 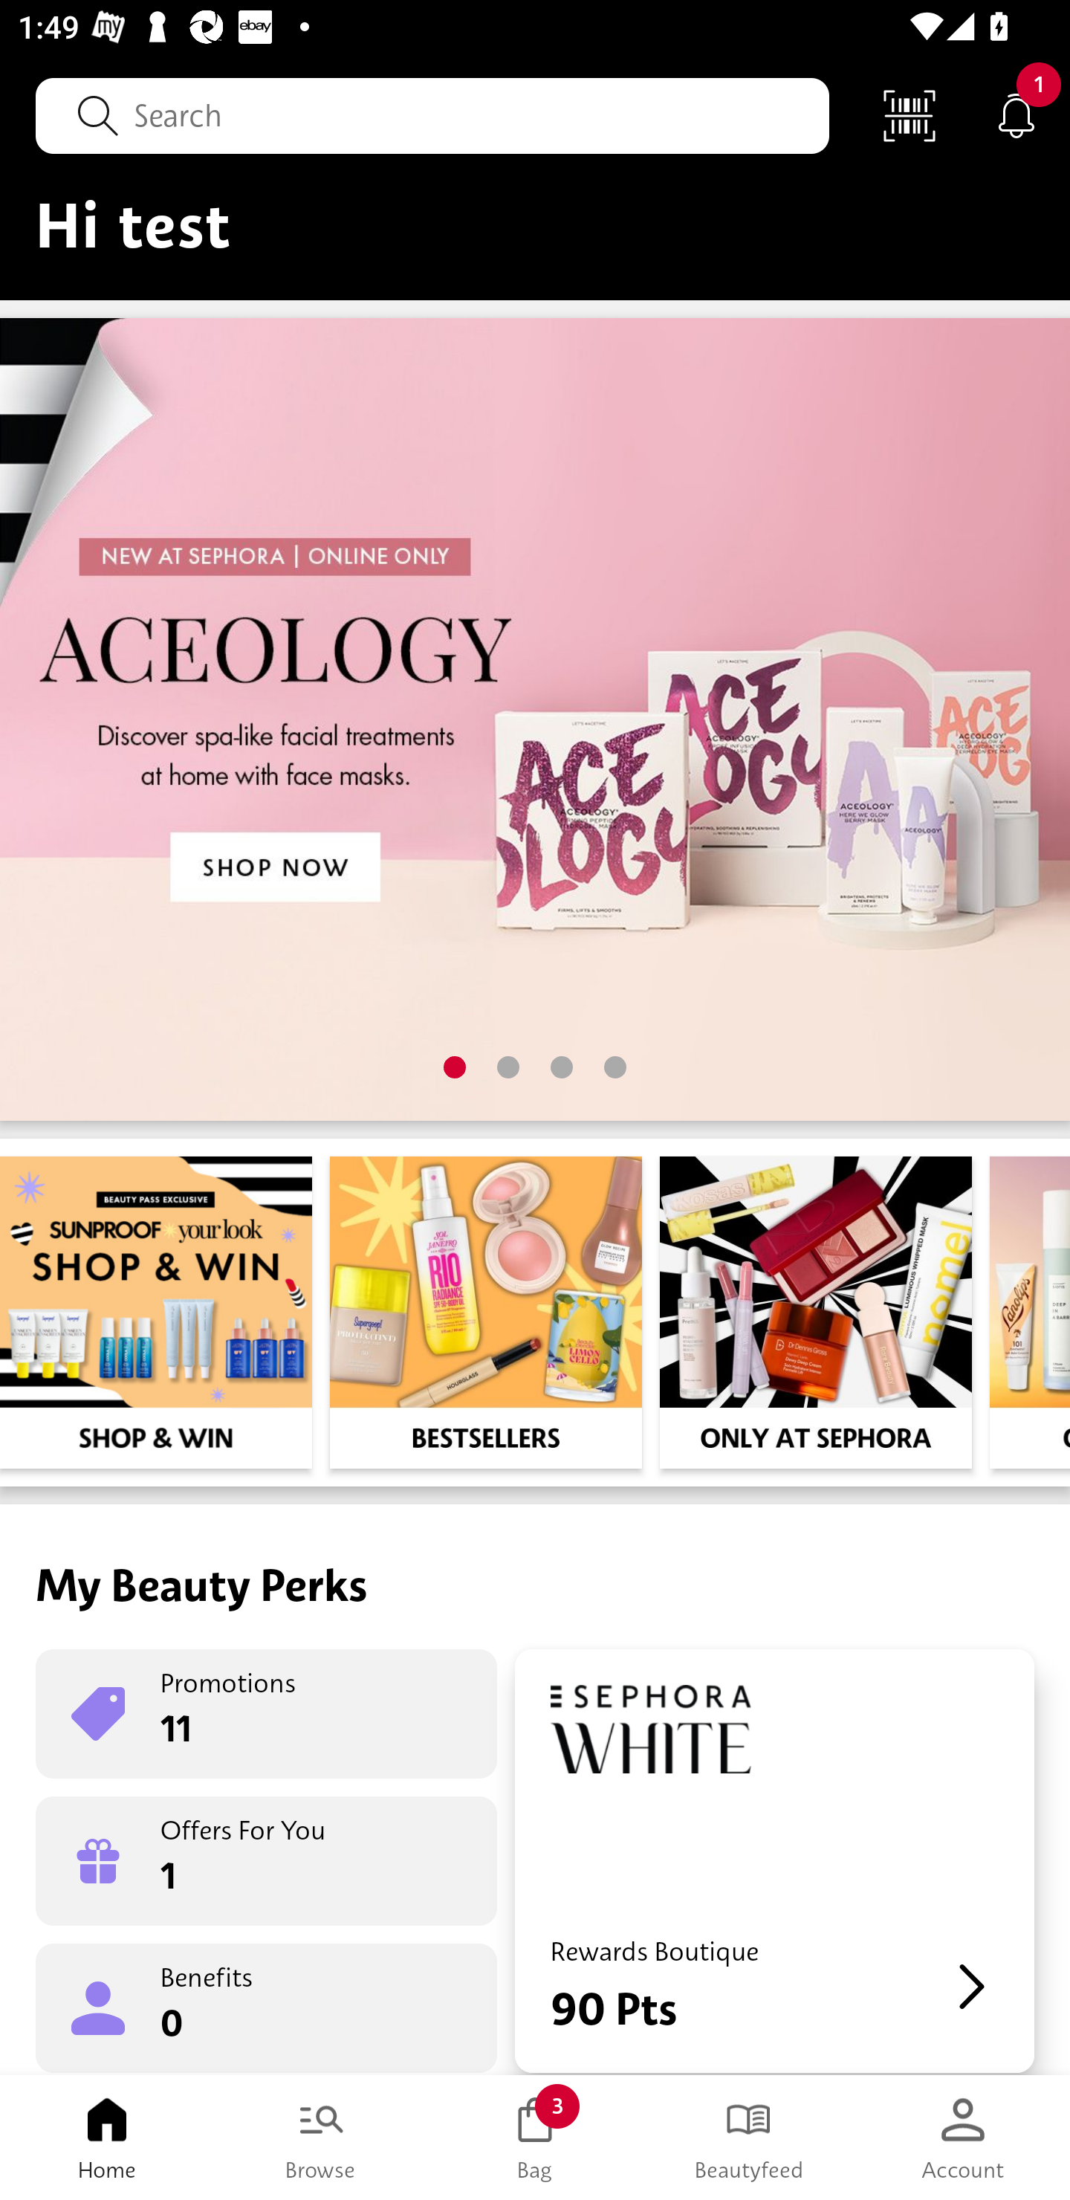 I want to click on Browse, so click(x=321, y=2138).